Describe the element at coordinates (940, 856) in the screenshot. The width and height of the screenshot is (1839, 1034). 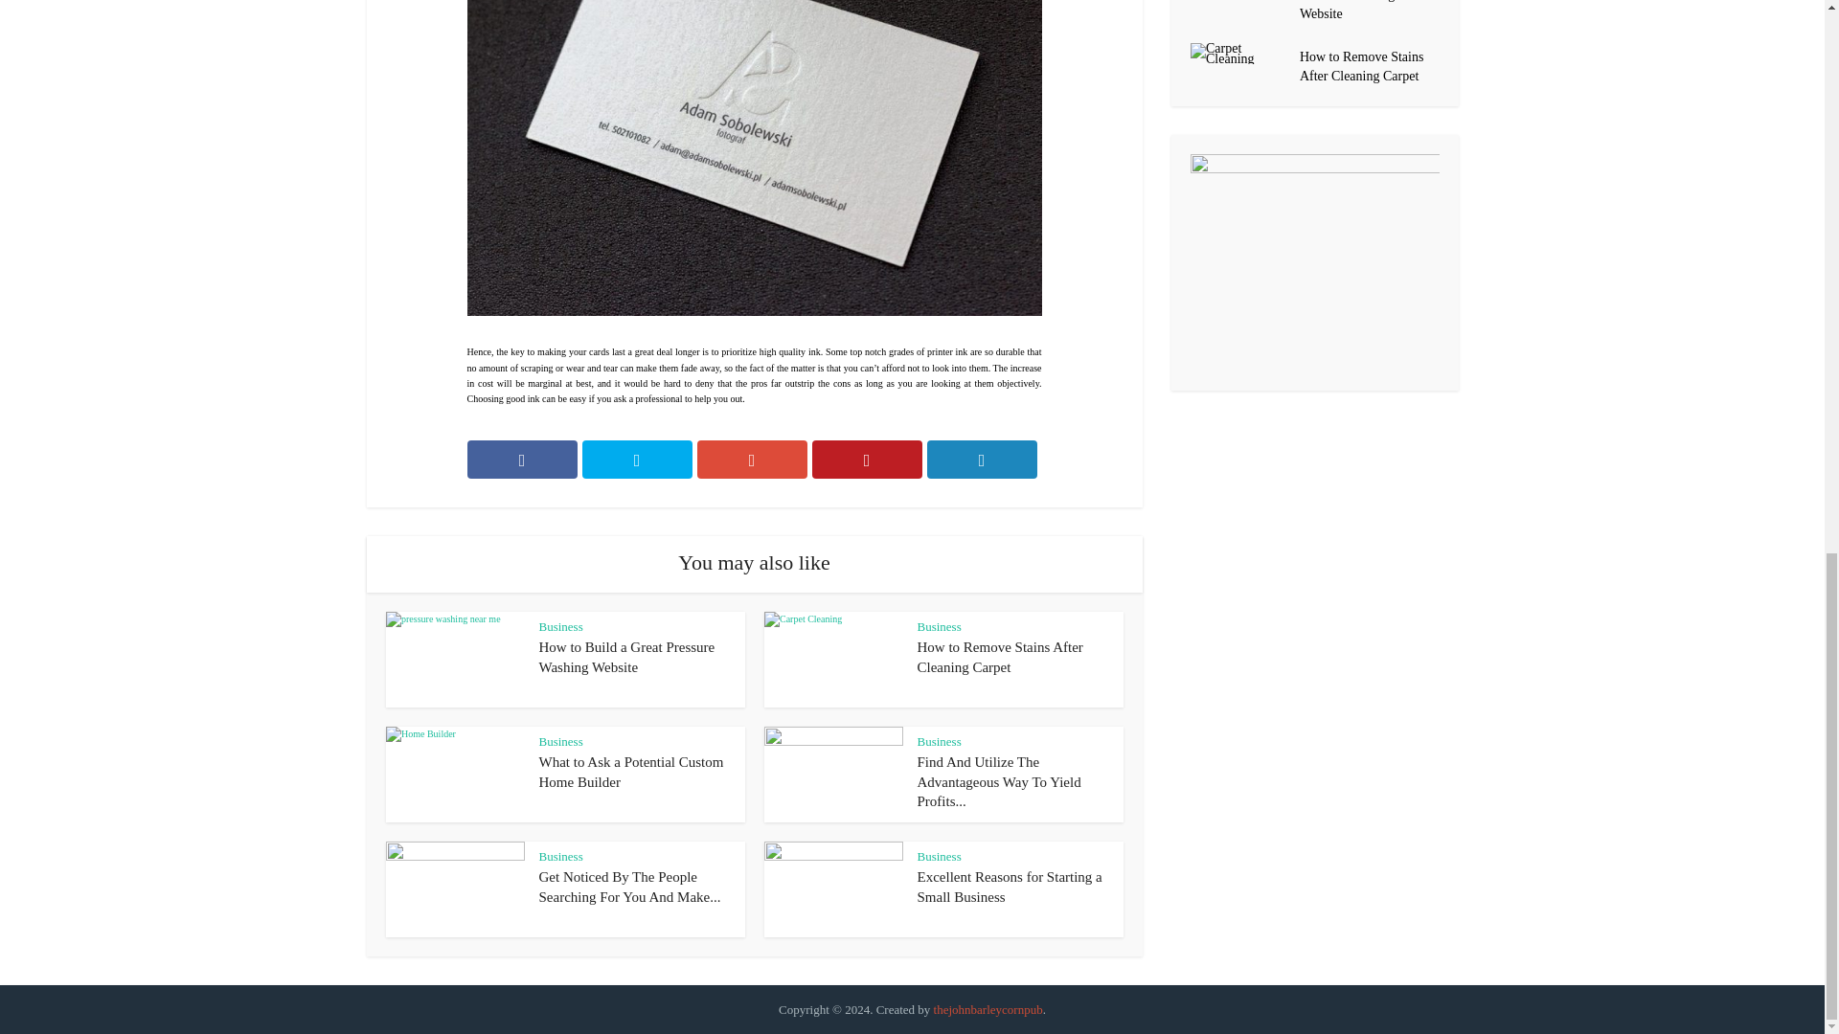
I see `Business` at that location.